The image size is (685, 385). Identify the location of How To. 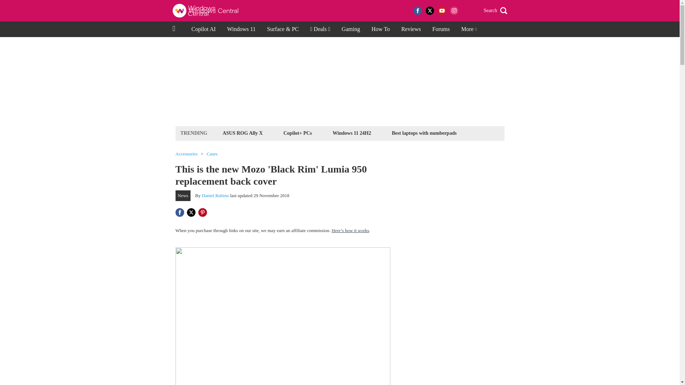
(380, 29).